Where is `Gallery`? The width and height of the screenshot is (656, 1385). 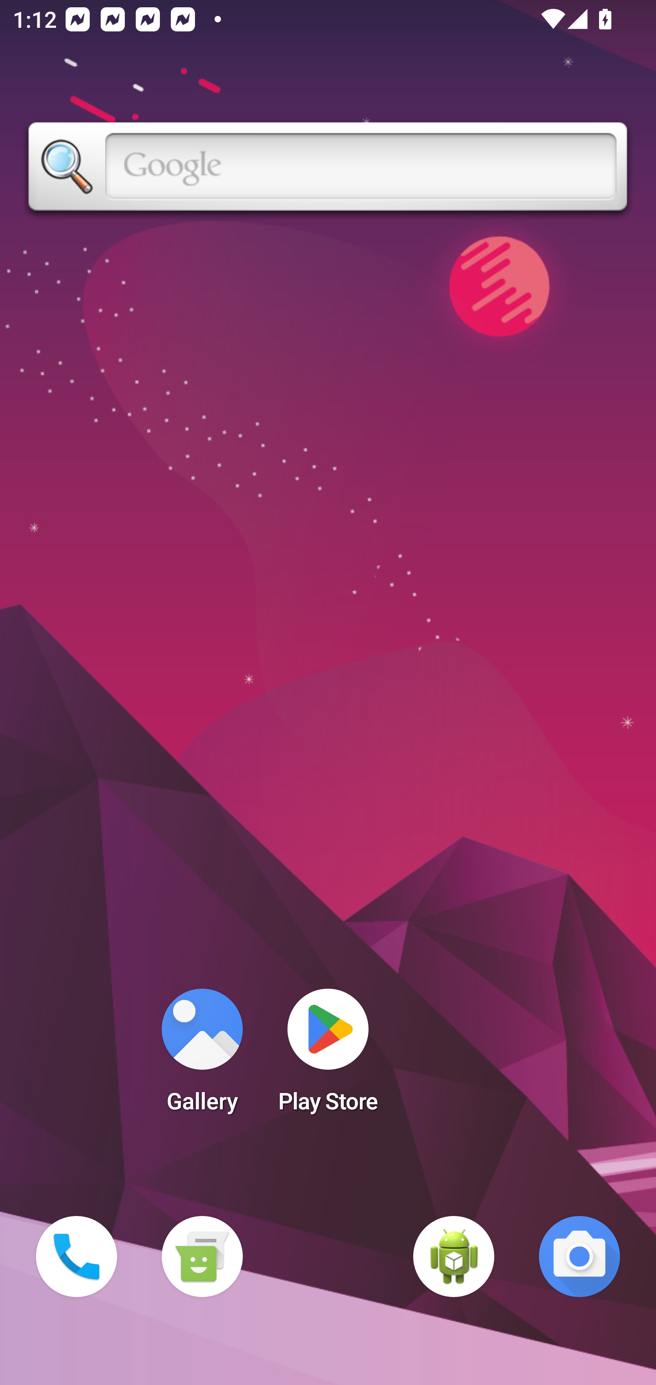
Gallery is located at coordinates (202, 1056).